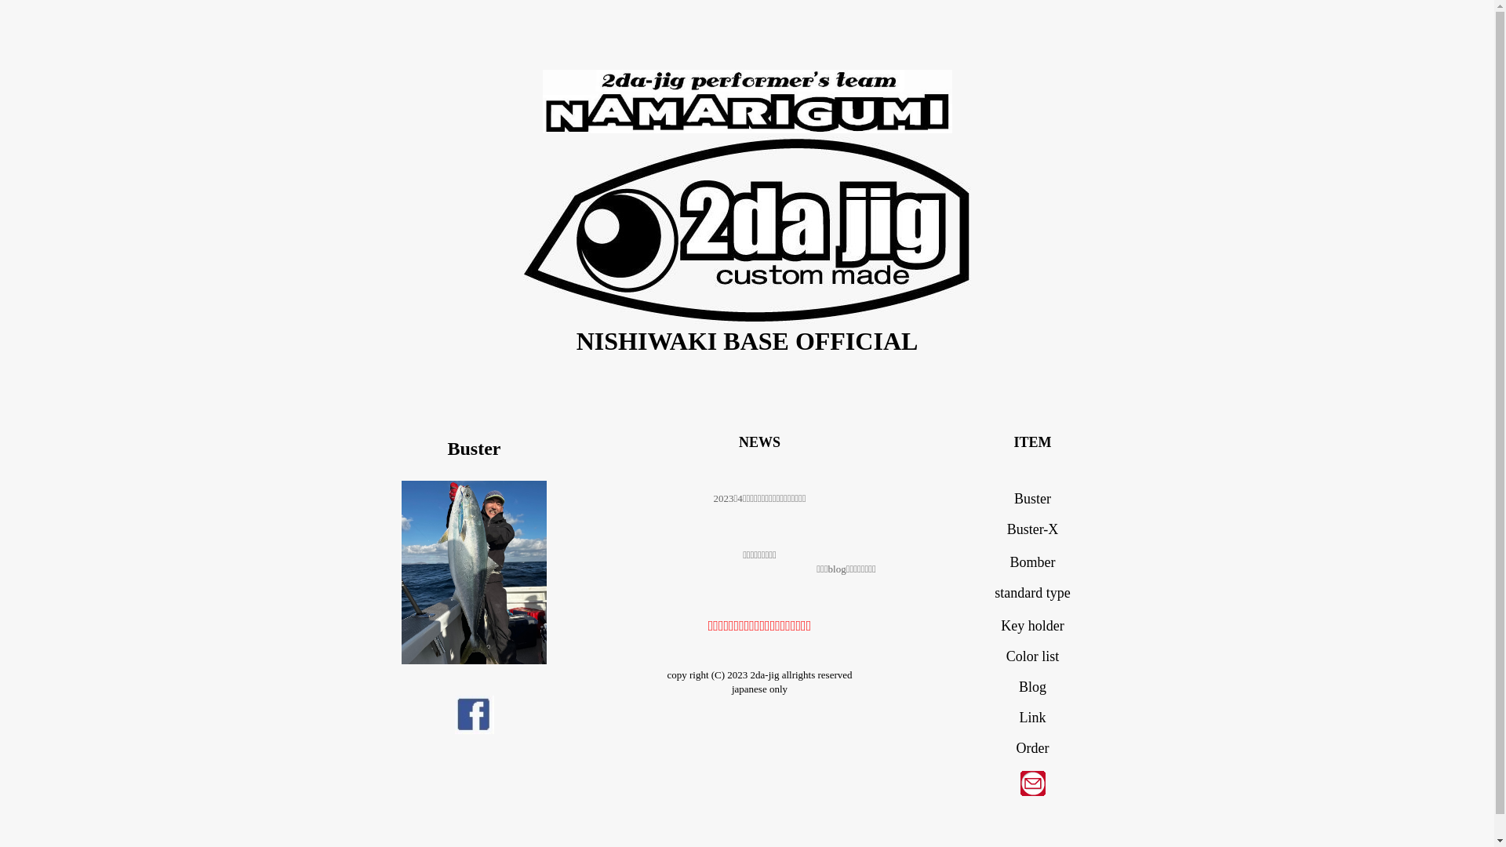 This screenshot has height=847, width=1506. I want to click on Buster-X, so click(1033, 529).